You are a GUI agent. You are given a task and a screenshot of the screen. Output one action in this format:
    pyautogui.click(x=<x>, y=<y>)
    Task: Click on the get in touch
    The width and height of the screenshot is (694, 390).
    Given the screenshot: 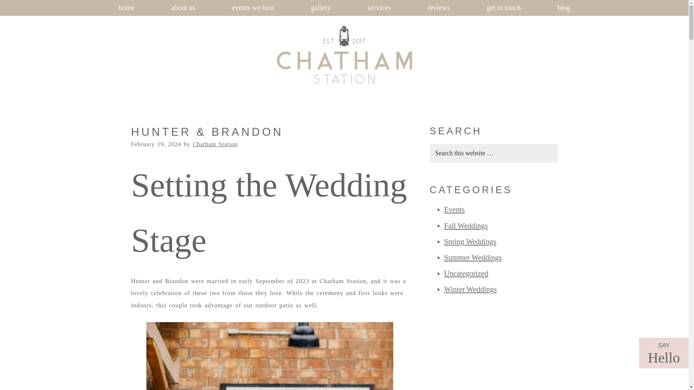 What is the action you would take?
    pyautogui.click(x=503, y=8)
    